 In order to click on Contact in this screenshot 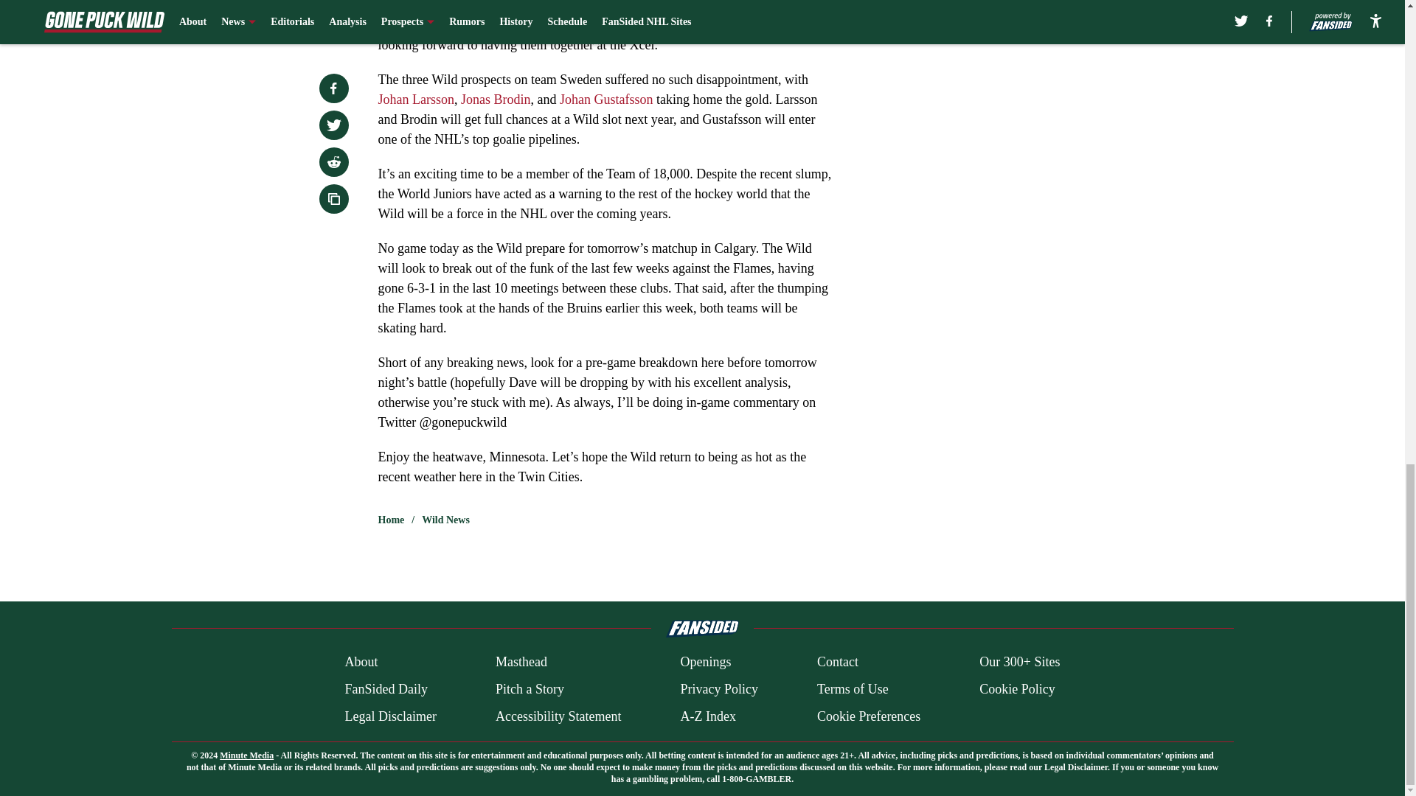, I will do `click(837, 662)`.